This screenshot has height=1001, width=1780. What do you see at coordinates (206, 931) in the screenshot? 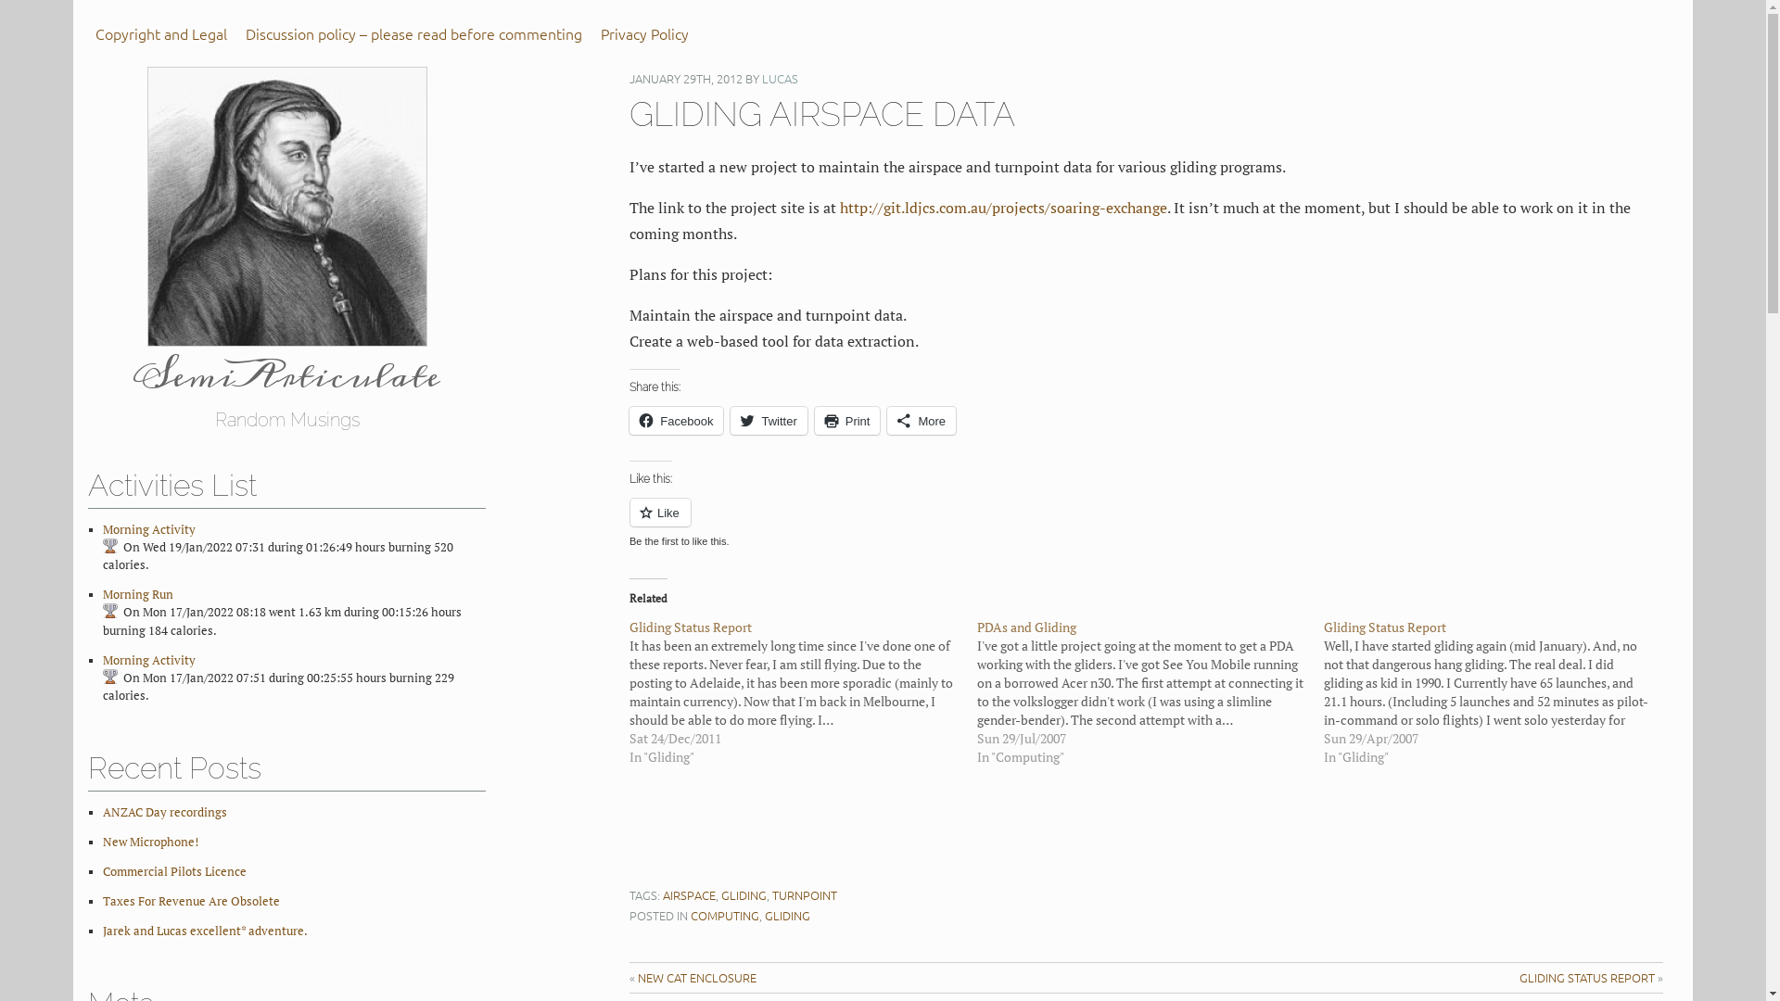
I see `Jarek and Lucas excellent* adventure.` at bounding box center [206, 931].